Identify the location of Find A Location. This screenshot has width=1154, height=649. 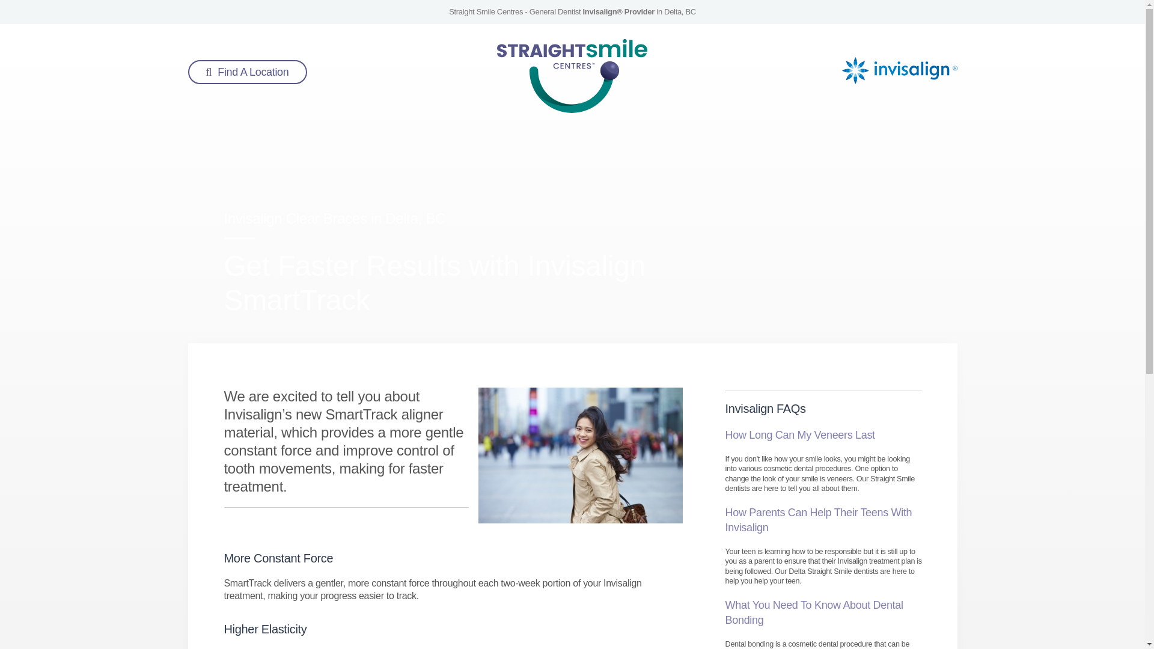
(246, 72).